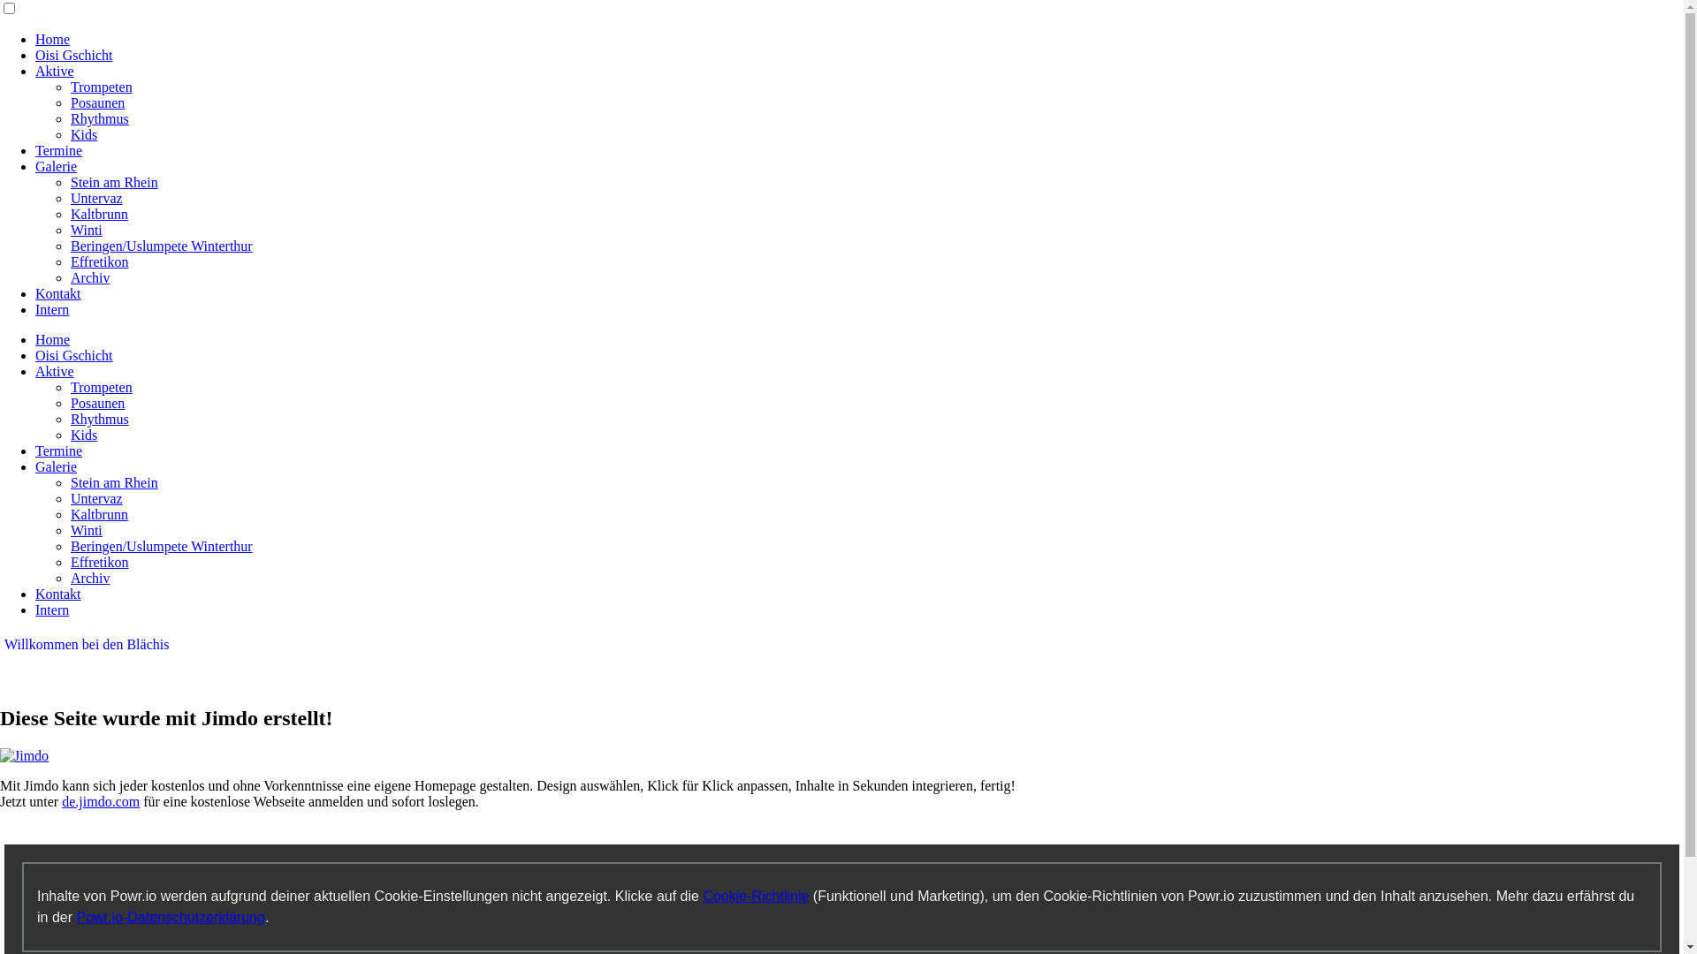 This screenshot has height=954, width=1697. Describe the element at coordinates (84, 435) in the screenshot. I see `Kids` at that location.